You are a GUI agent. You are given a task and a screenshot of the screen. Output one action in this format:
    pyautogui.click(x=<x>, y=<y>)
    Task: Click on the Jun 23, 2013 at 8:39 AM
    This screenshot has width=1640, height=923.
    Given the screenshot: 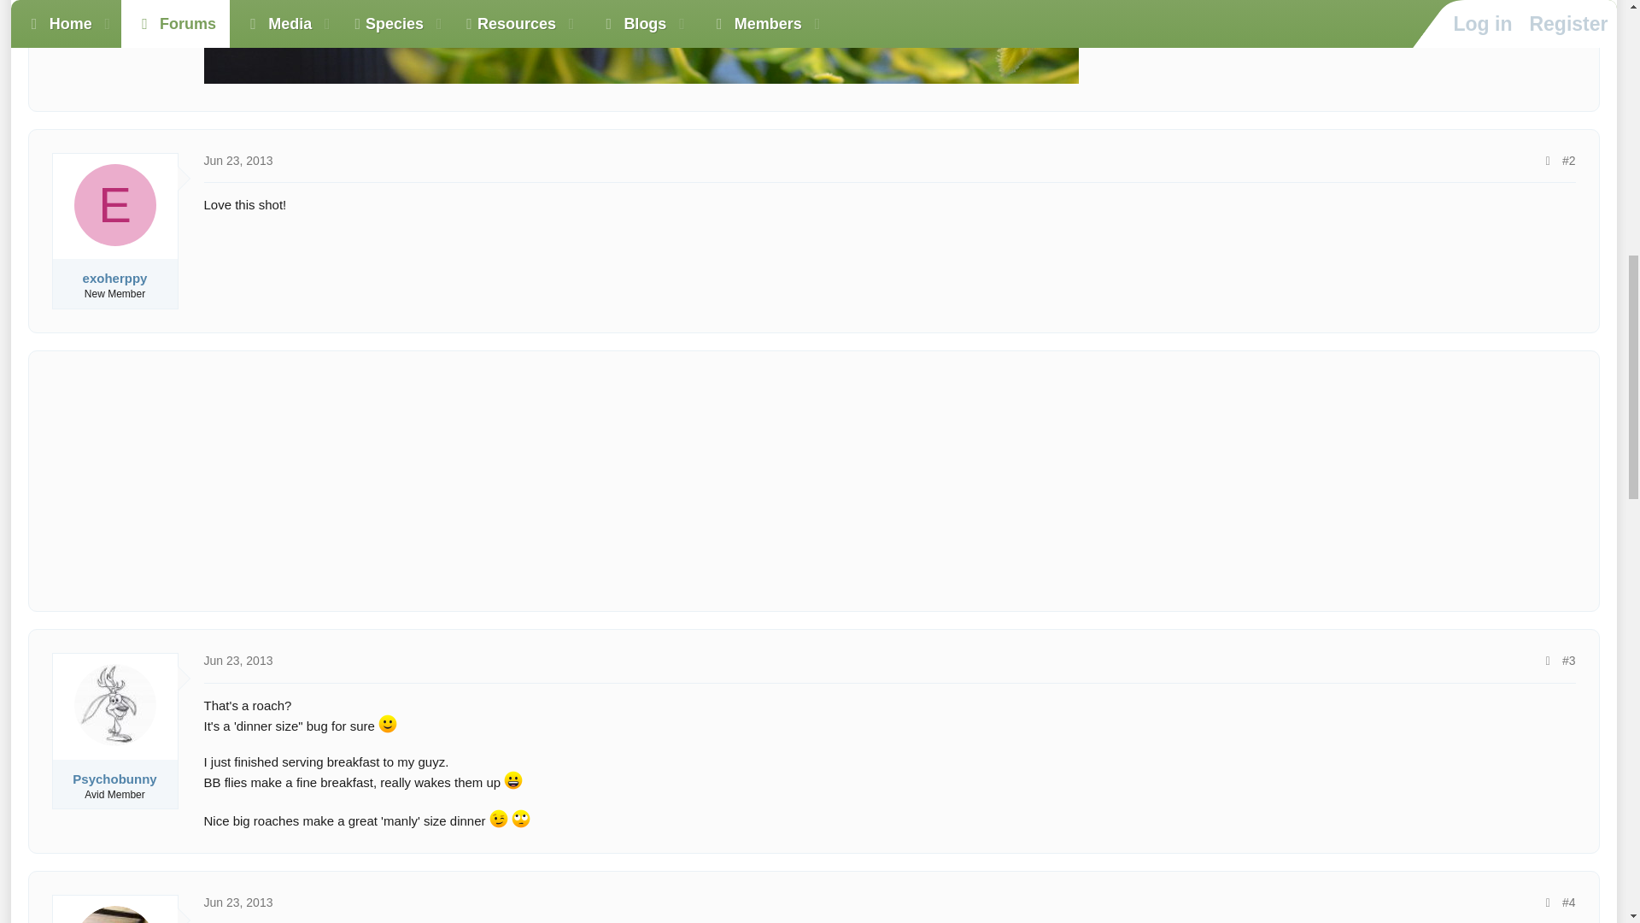 What is the action you would take?
    pyautogui.click(x=237, y=660)
    